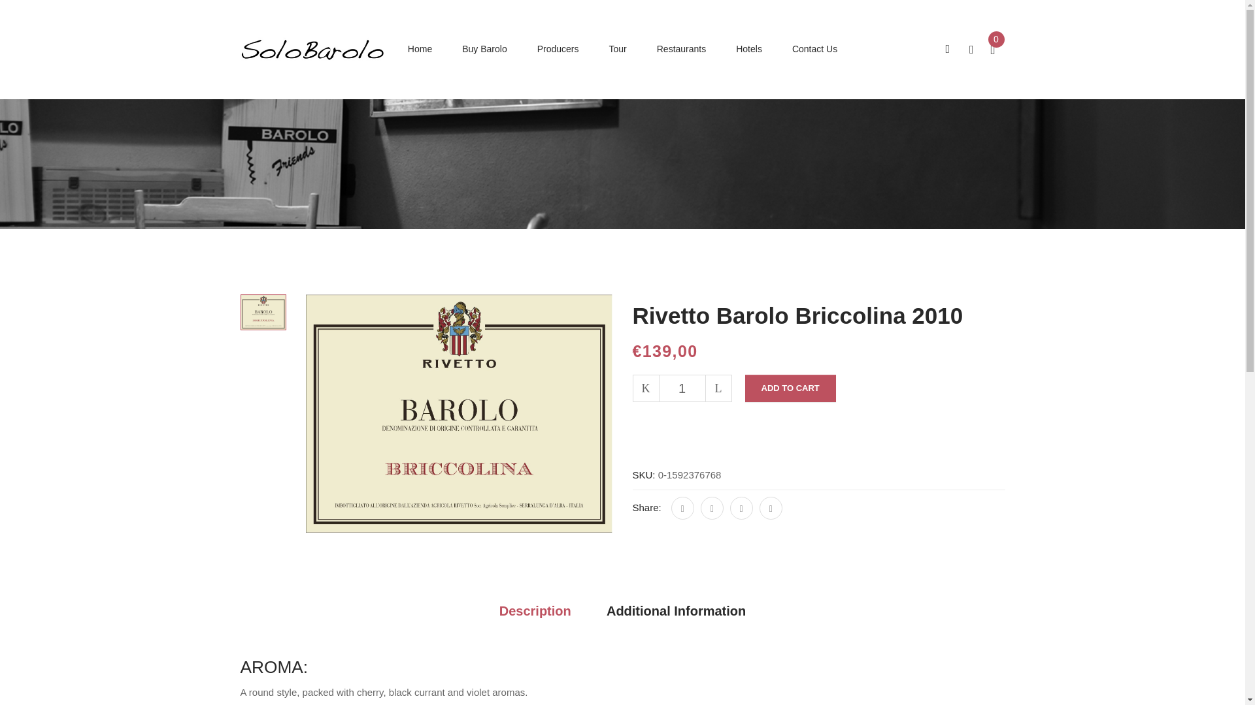  Describe the element at coordinates (558, 48) in the screenshot. I see `Wine Producers` at that location.